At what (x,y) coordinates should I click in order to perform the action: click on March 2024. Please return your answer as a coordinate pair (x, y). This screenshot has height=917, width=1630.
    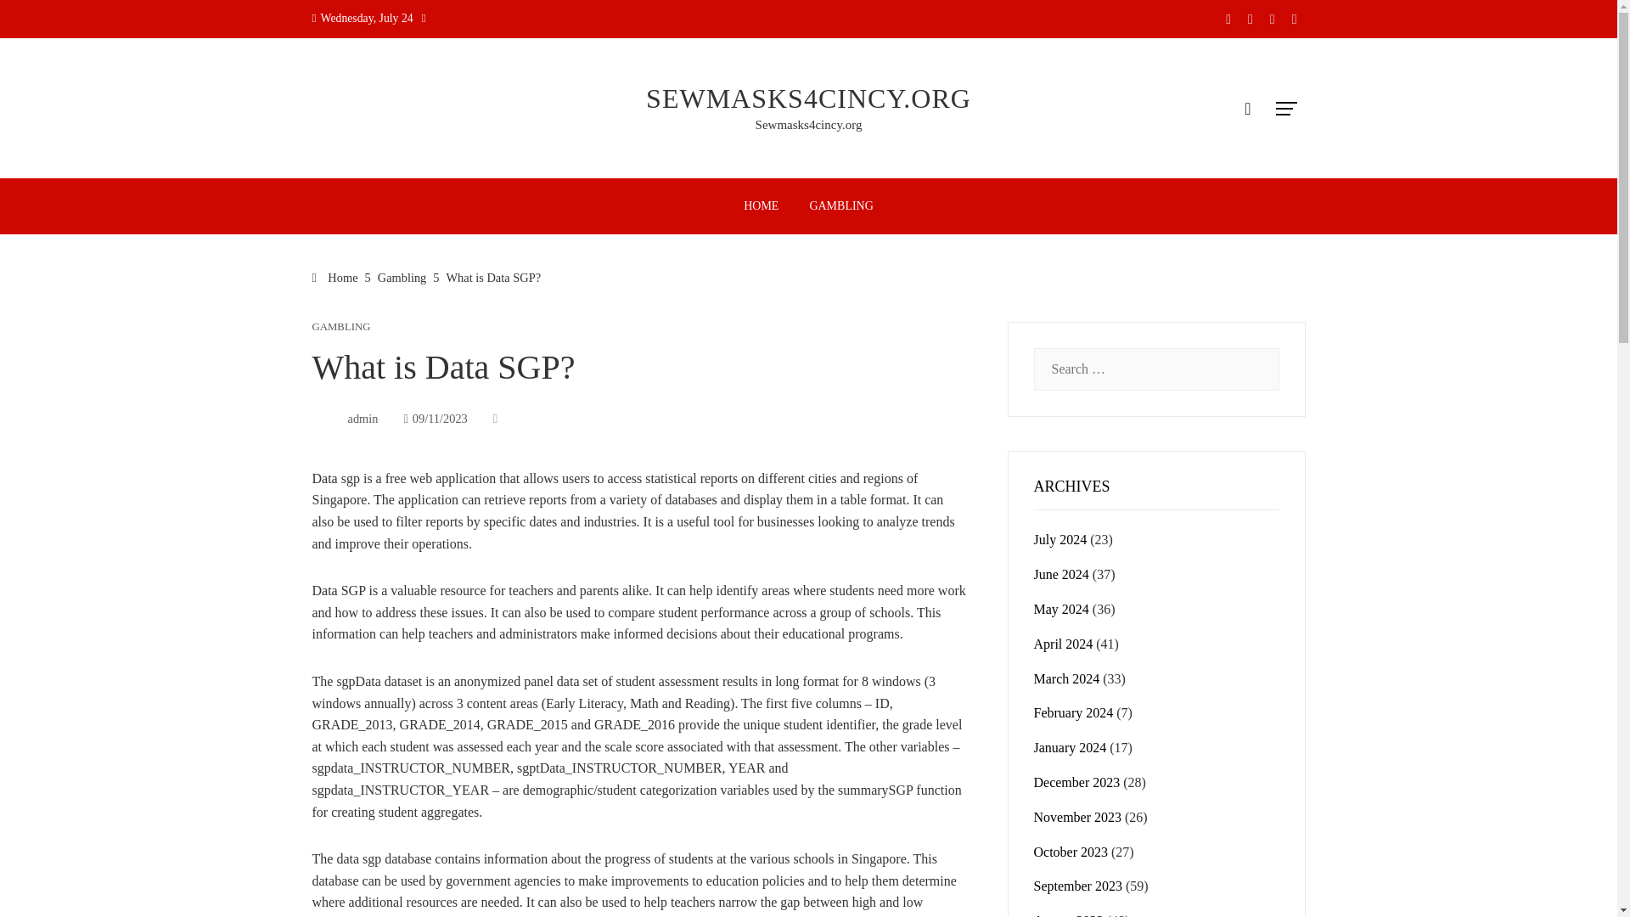
    Looking at the image, I should click on (1066, 678).